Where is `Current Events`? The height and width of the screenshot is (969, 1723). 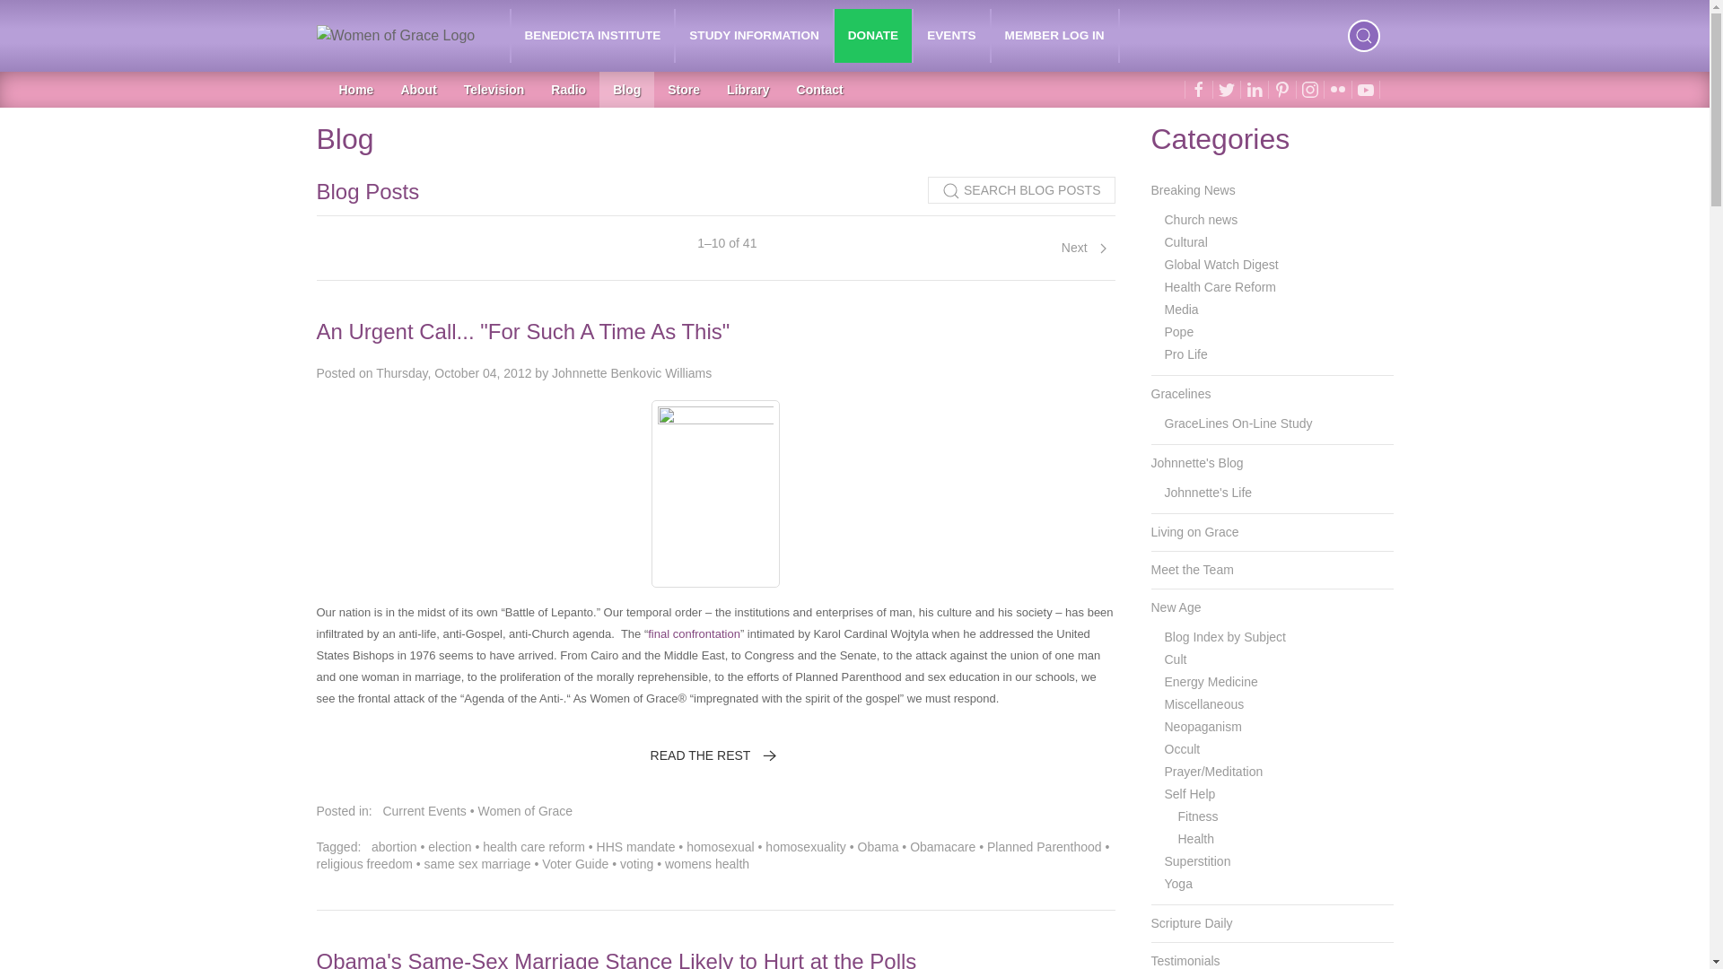 Current Events is located at coordinates (424, 811).